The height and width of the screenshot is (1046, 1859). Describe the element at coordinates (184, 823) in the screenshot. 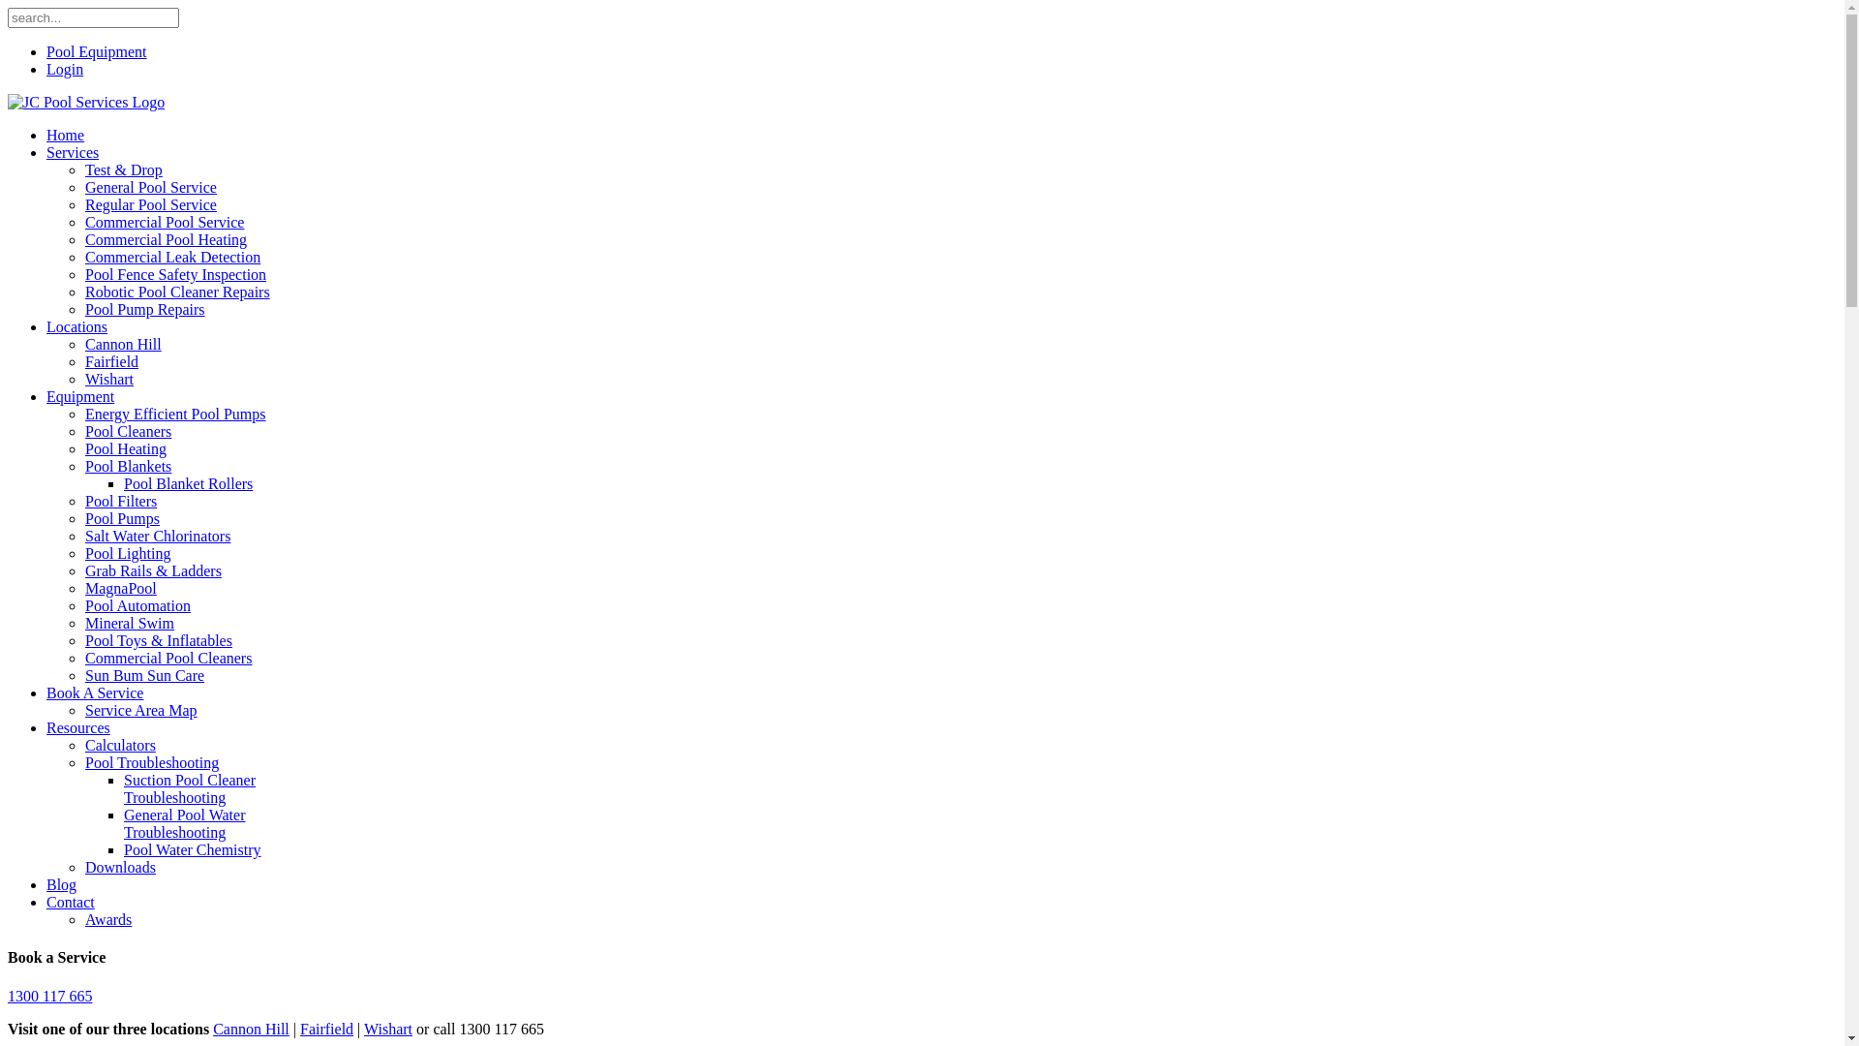

I see `General Pool Water Troubleshooting` at that location.